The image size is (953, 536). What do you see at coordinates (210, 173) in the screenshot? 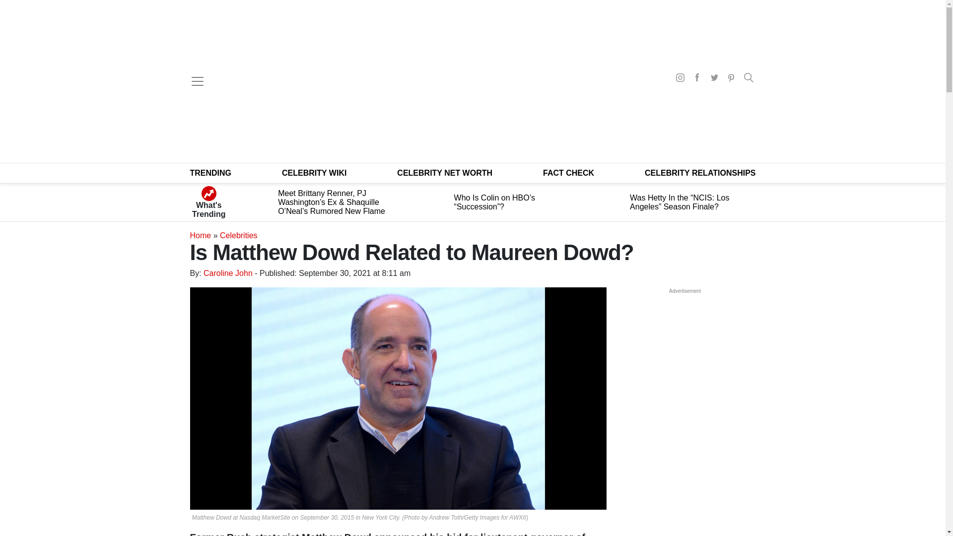
I see `TRENDING` at bounding box center [210, 173].